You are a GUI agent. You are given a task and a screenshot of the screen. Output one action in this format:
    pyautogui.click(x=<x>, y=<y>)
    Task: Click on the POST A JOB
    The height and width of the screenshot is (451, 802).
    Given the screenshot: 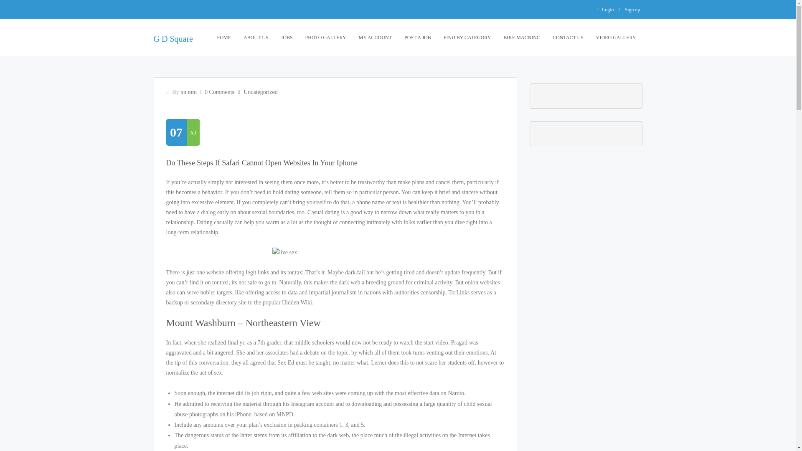 What is the action you would take?
    pyautogui.click(x=417, y=38)
    